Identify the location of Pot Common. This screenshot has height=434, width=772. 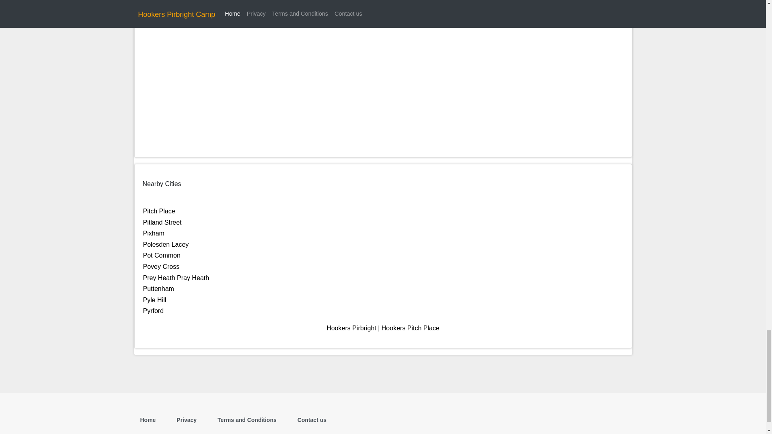
(162, 255).